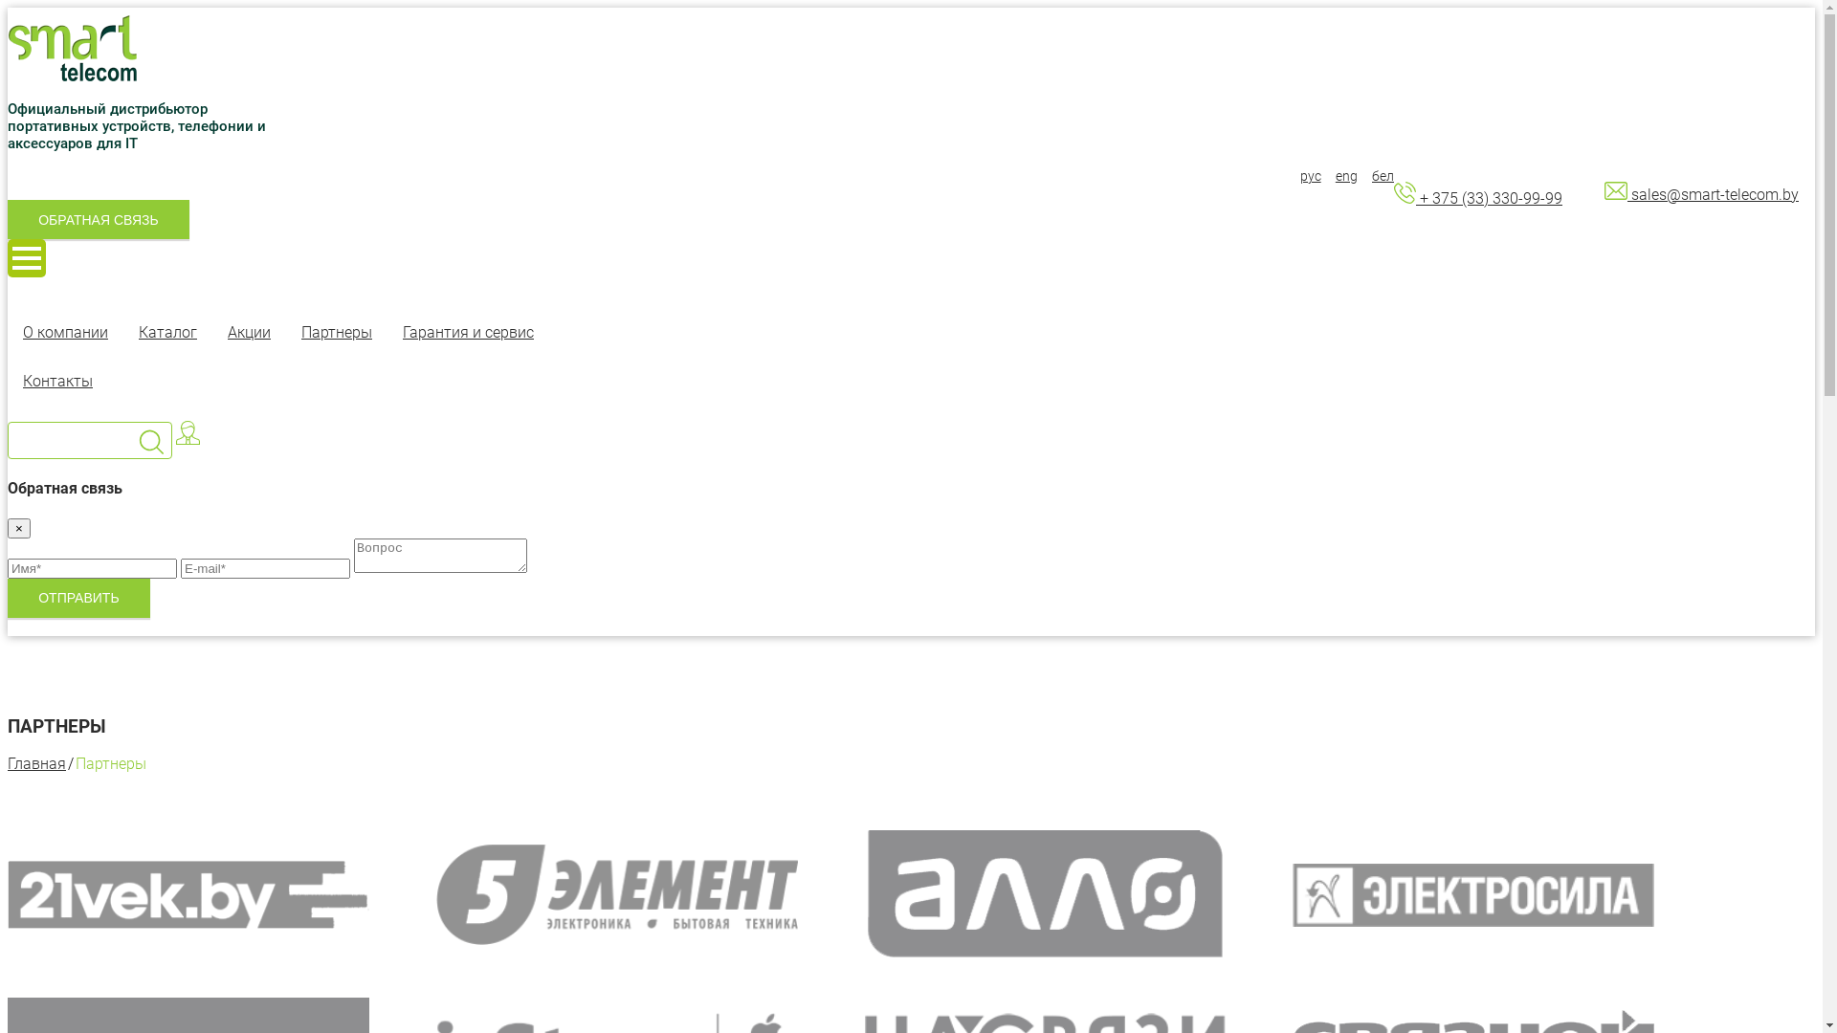 Image resolution: width=1837 pixels, height=1033 pixels. What do you see at coordinates (73, 49) in the screenshot?
I see `#` at bounding box center [73, 49].